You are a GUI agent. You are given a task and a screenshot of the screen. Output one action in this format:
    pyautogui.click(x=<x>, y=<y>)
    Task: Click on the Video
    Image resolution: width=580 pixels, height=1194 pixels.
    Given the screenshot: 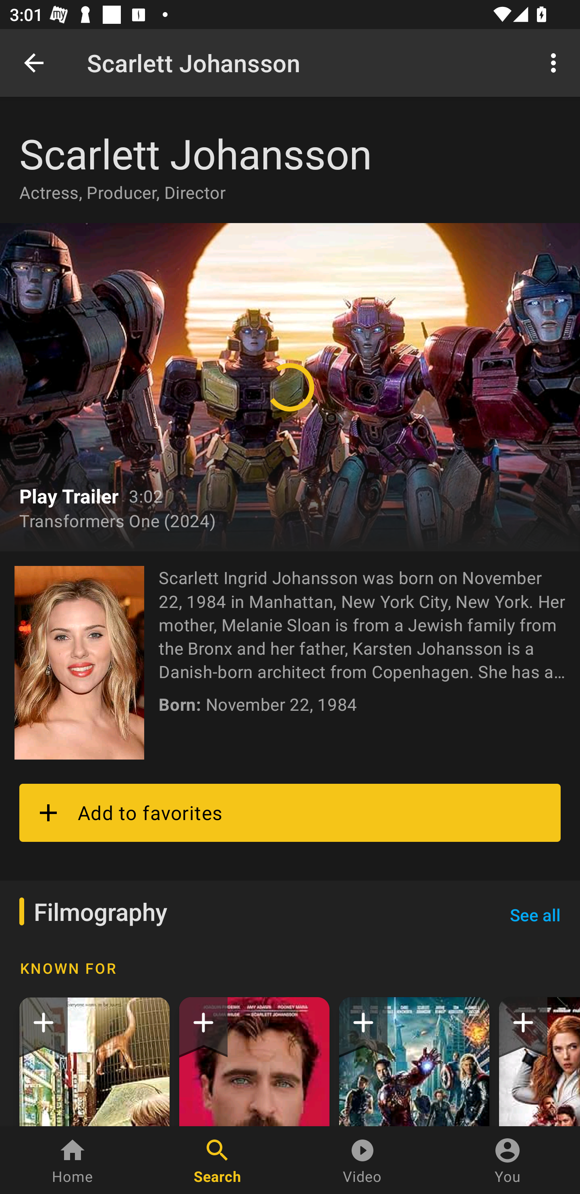 What is the action you would take?
    pyautogui.click(x=362, y=1160)
    